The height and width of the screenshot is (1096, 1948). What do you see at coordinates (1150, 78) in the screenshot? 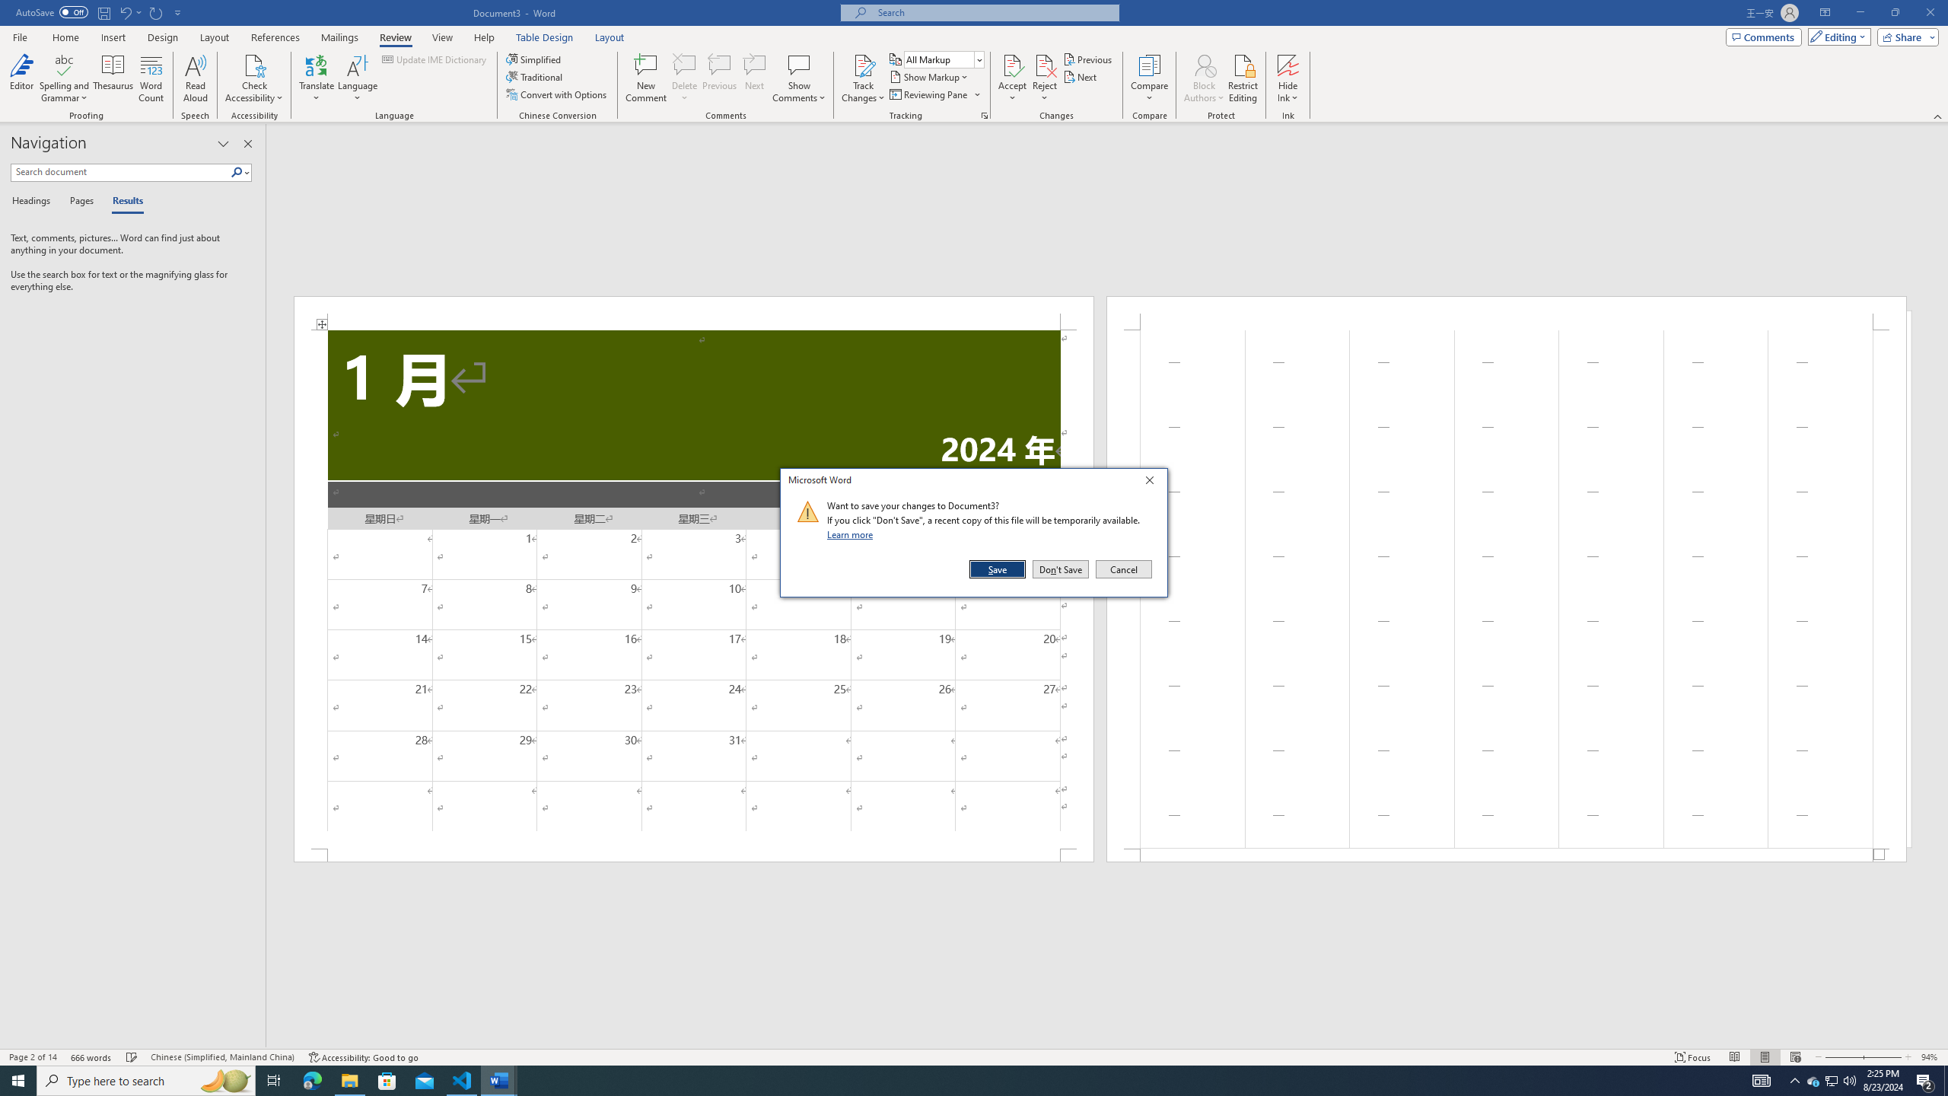
I see `Compare` at bounding box center [1150, 78].